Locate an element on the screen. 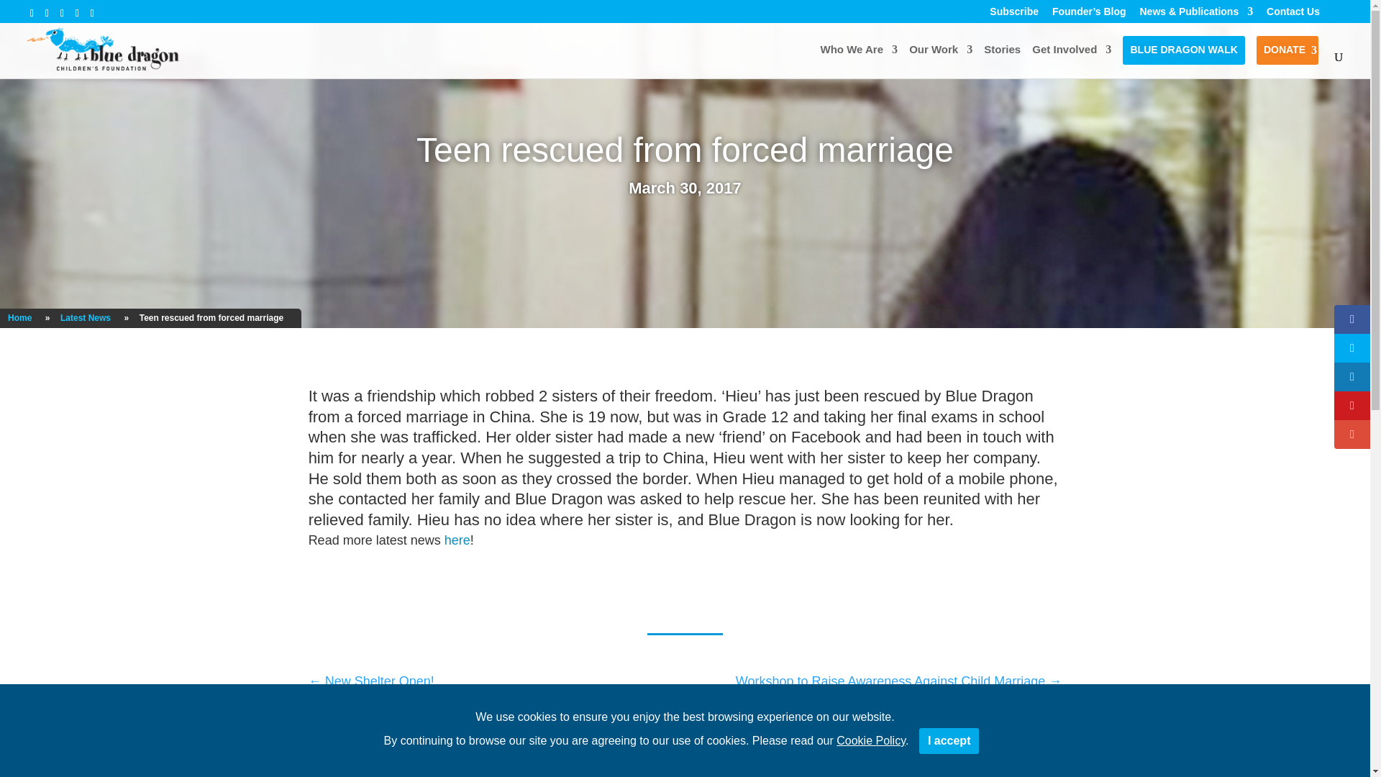 This screenshot has height=777, width=1381. Search is located at coordinates (919, 730).